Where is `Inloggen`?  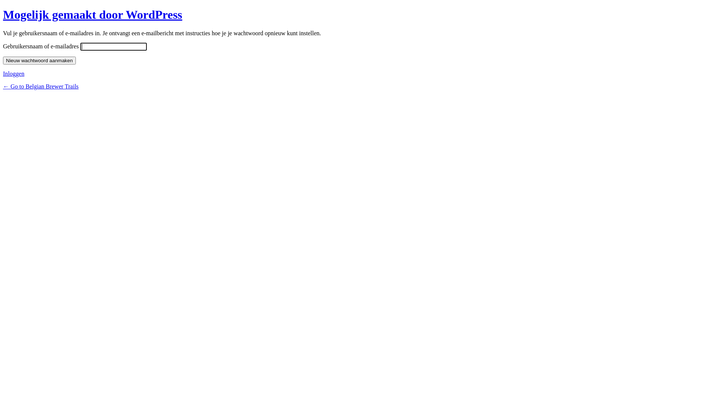 Inloggen is located at coordinates (14, 73).